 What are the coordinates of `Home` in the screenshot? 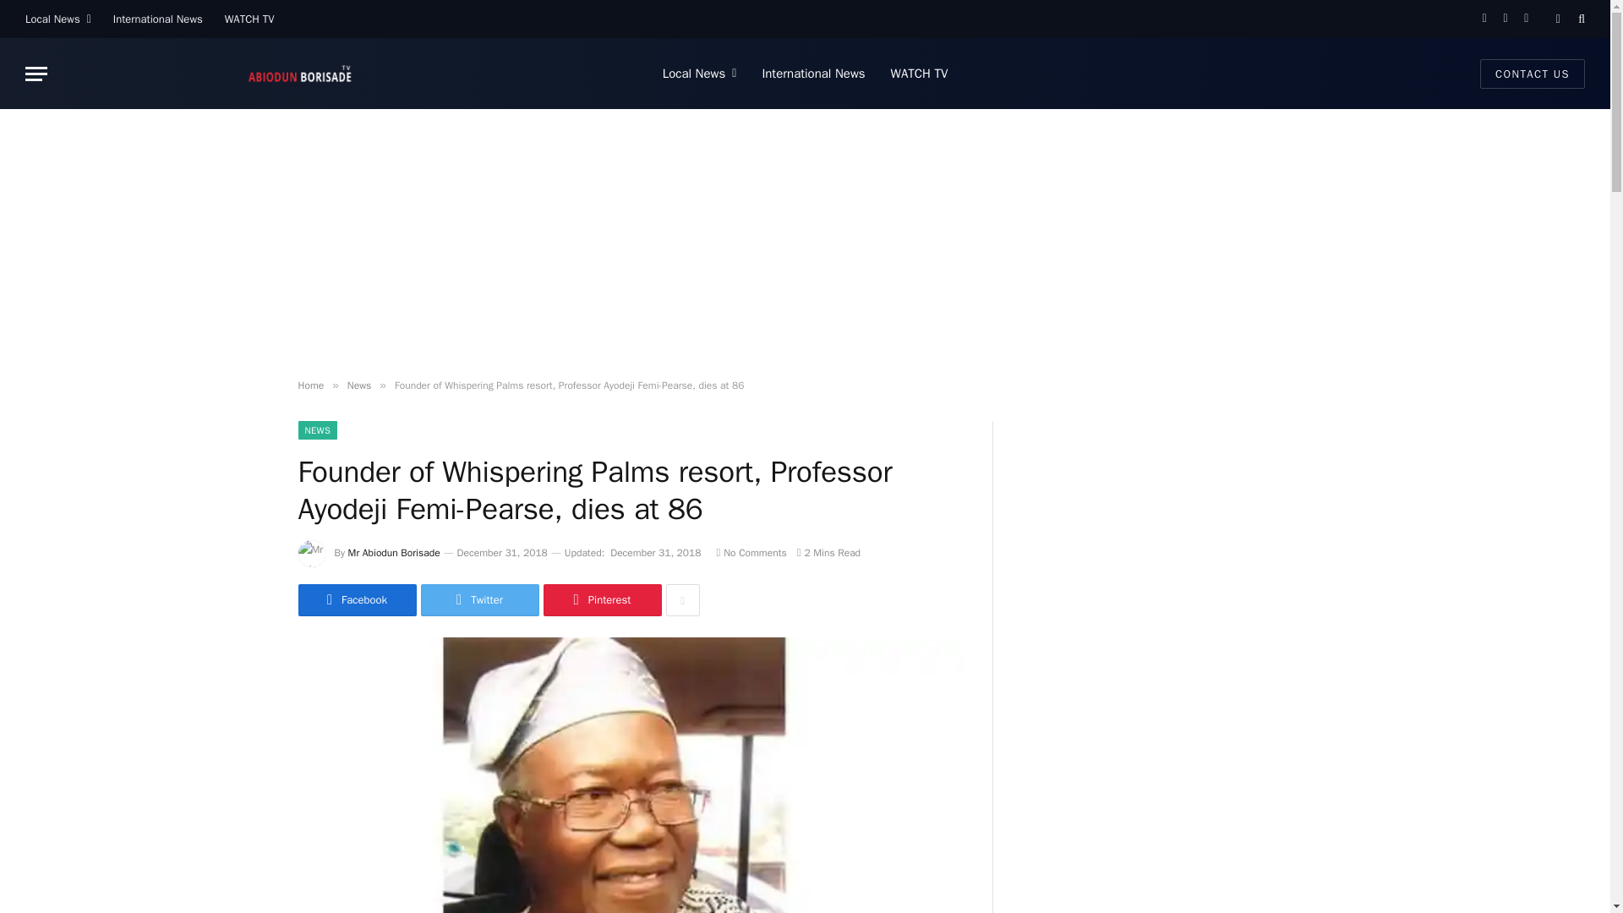 It's located at (309, 385).